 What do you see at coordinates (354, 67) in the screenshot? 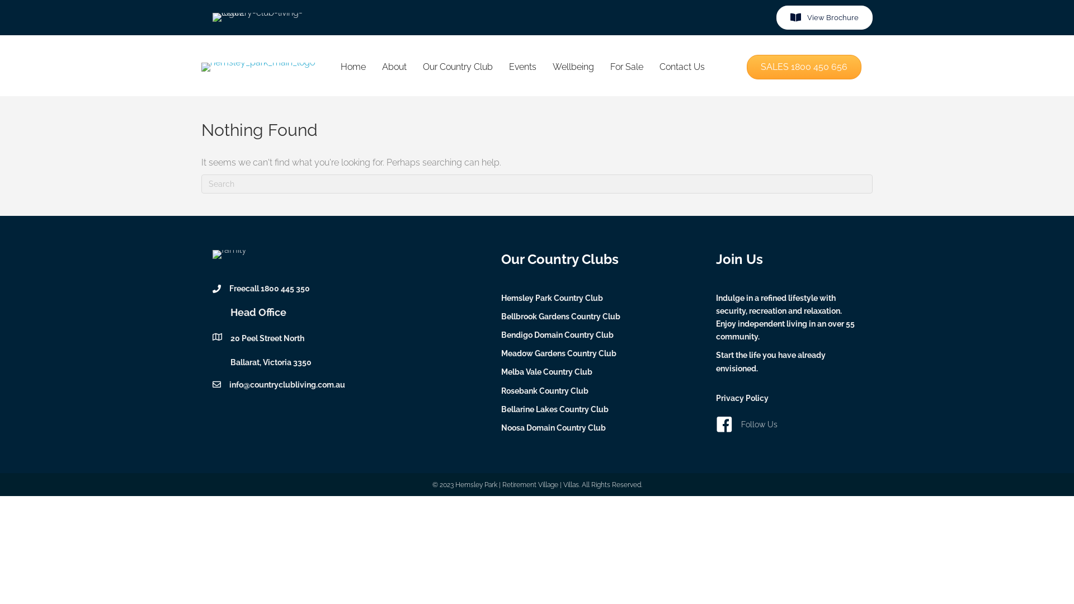
I see `Home` at bounding box center [354, 67].